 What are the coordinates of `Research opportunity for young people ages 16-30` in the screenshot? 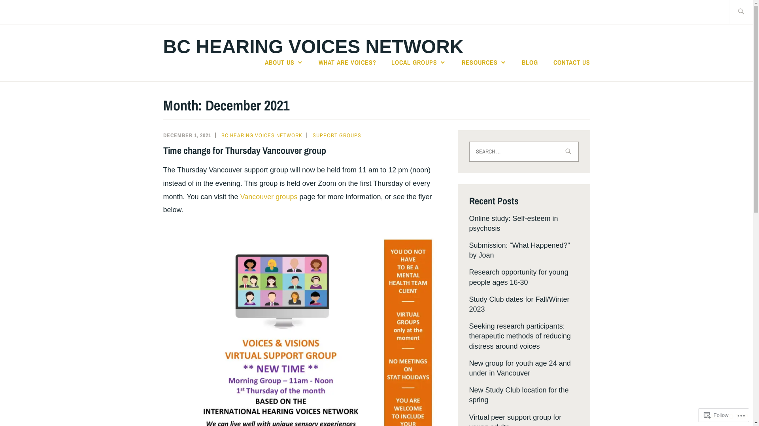 It's located at (519, 277).